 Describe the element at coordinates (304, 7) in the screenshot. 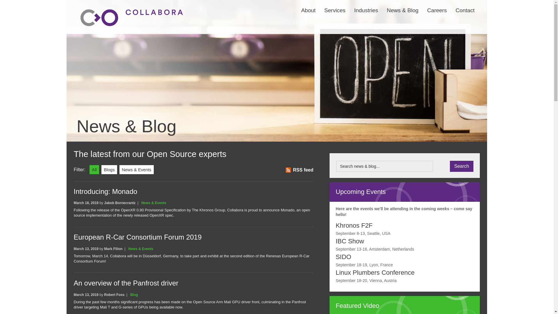

I see `Navigate to the About page` at that location.